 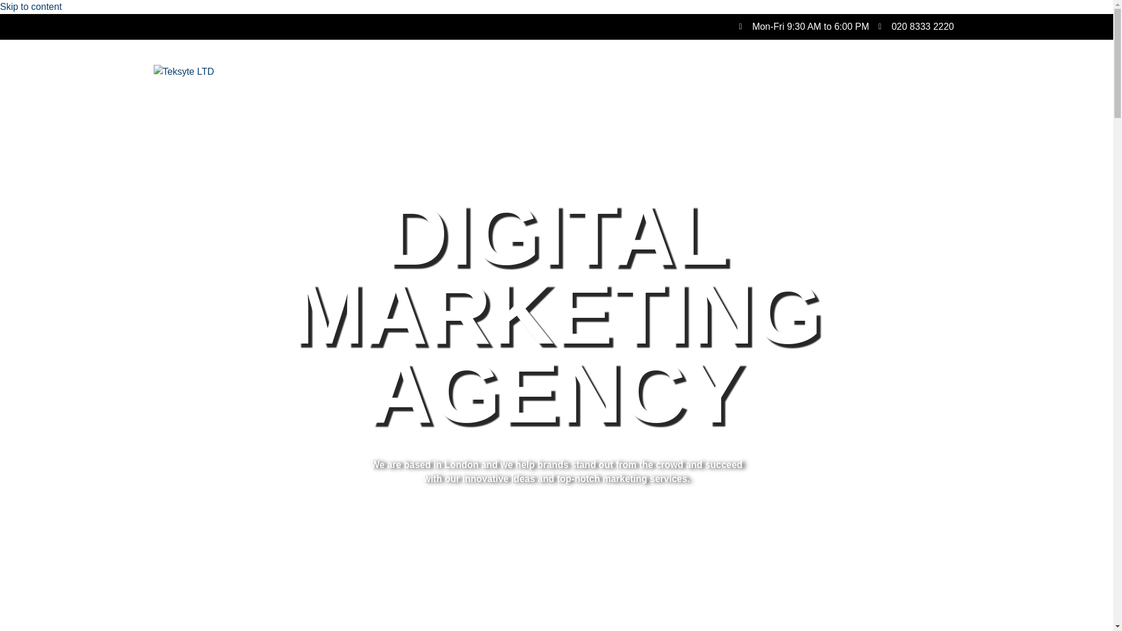 What do you see at coordinates (602, 71) in the screenshot?
I see `HOME` at bounding box center [602, 71].